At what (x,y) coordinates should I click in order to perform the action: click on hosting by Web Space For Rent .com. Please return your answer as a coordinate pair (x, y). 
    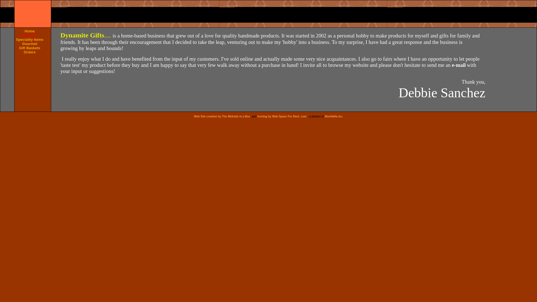
    Looking at the image, I should click on (282, 116).